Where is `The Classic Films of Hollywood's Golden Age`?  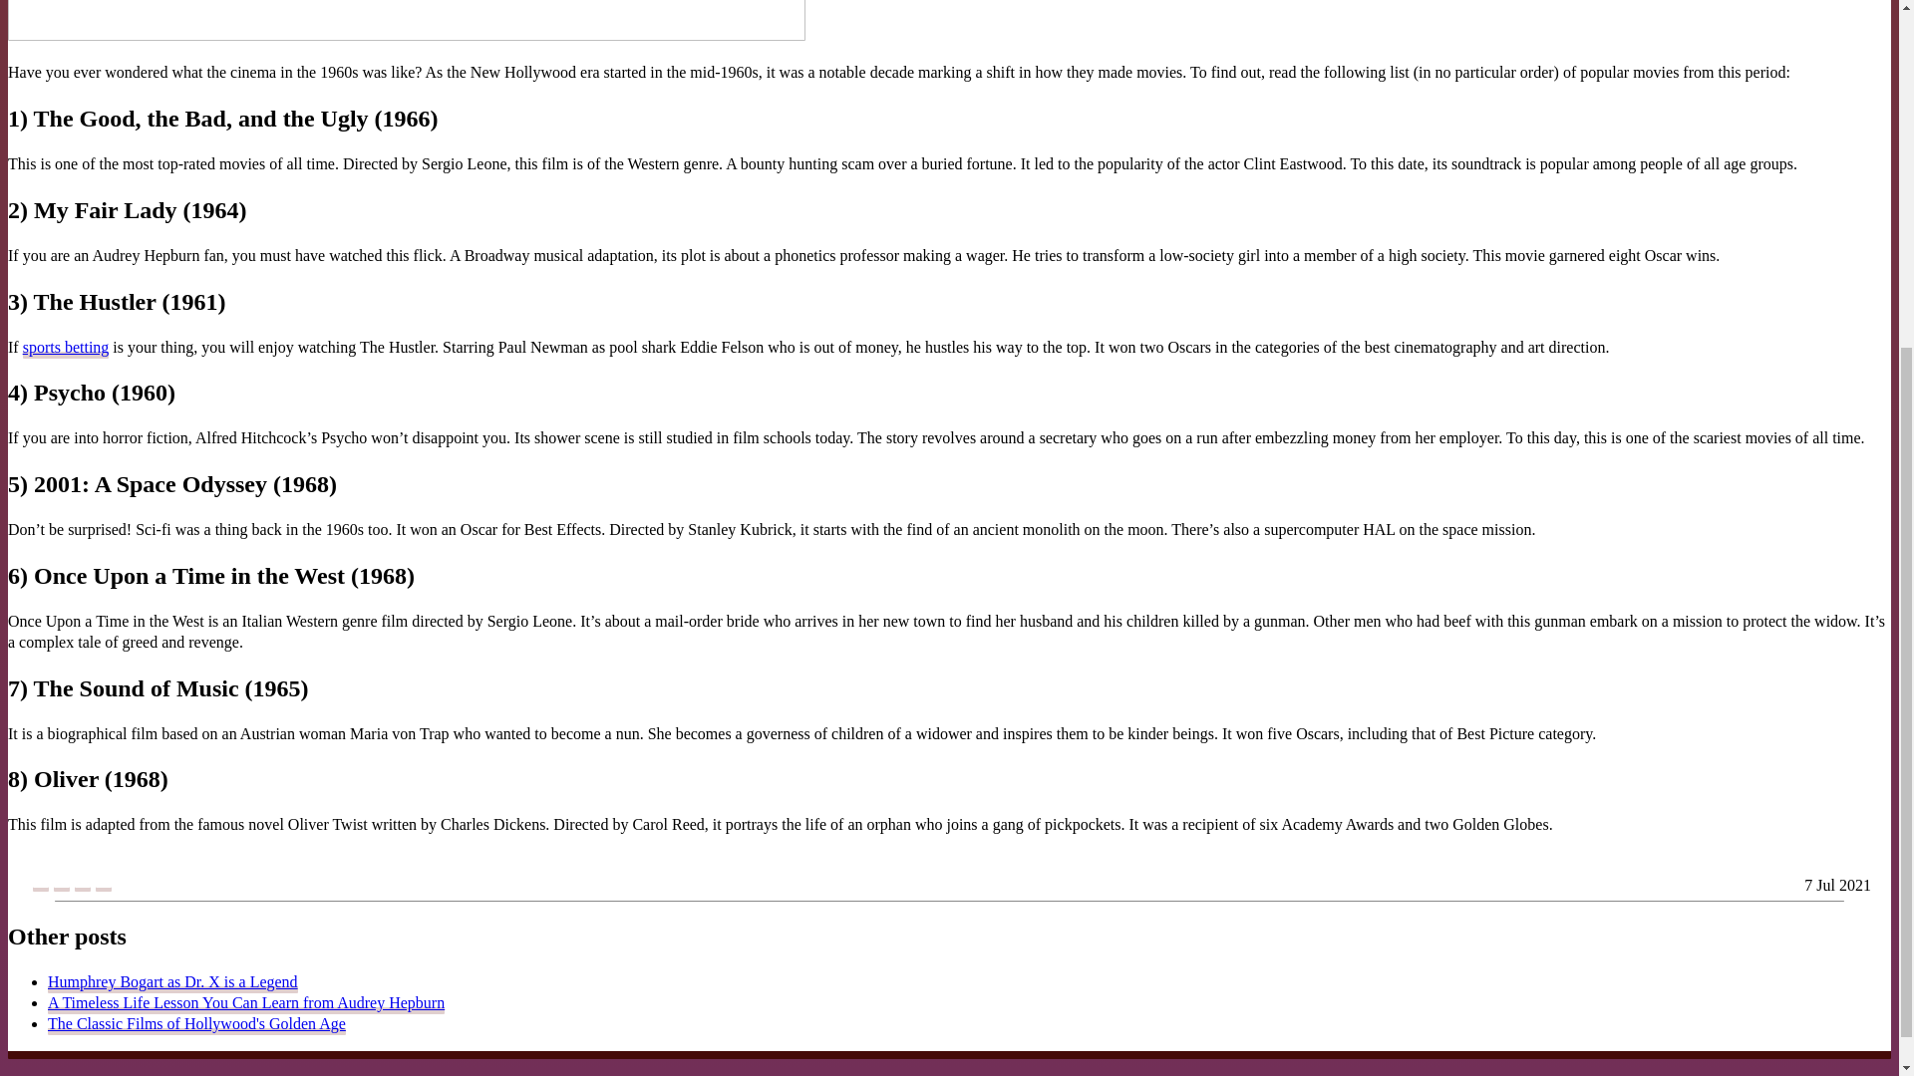
The Classic Films of Hollywood's Golden Age is located at coordinates (197, 1024).